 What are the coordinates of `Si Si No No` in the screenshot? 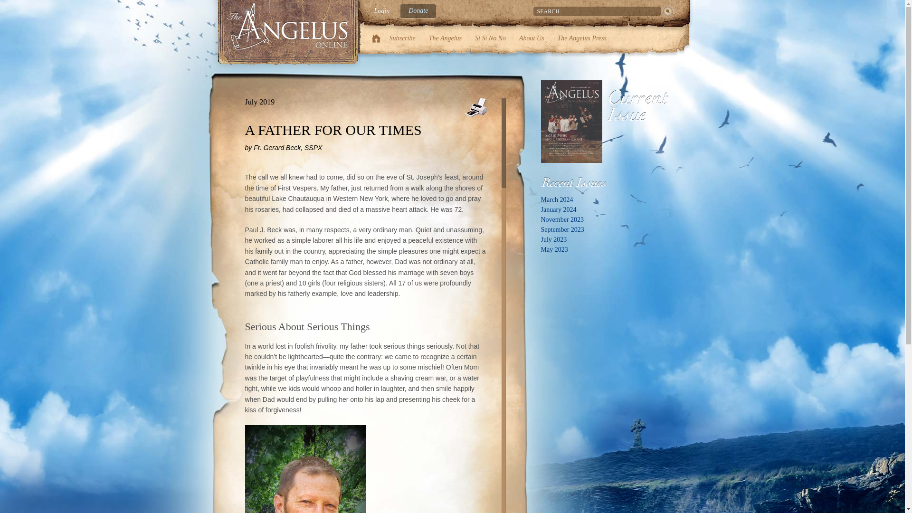 It's located at (490, 38).